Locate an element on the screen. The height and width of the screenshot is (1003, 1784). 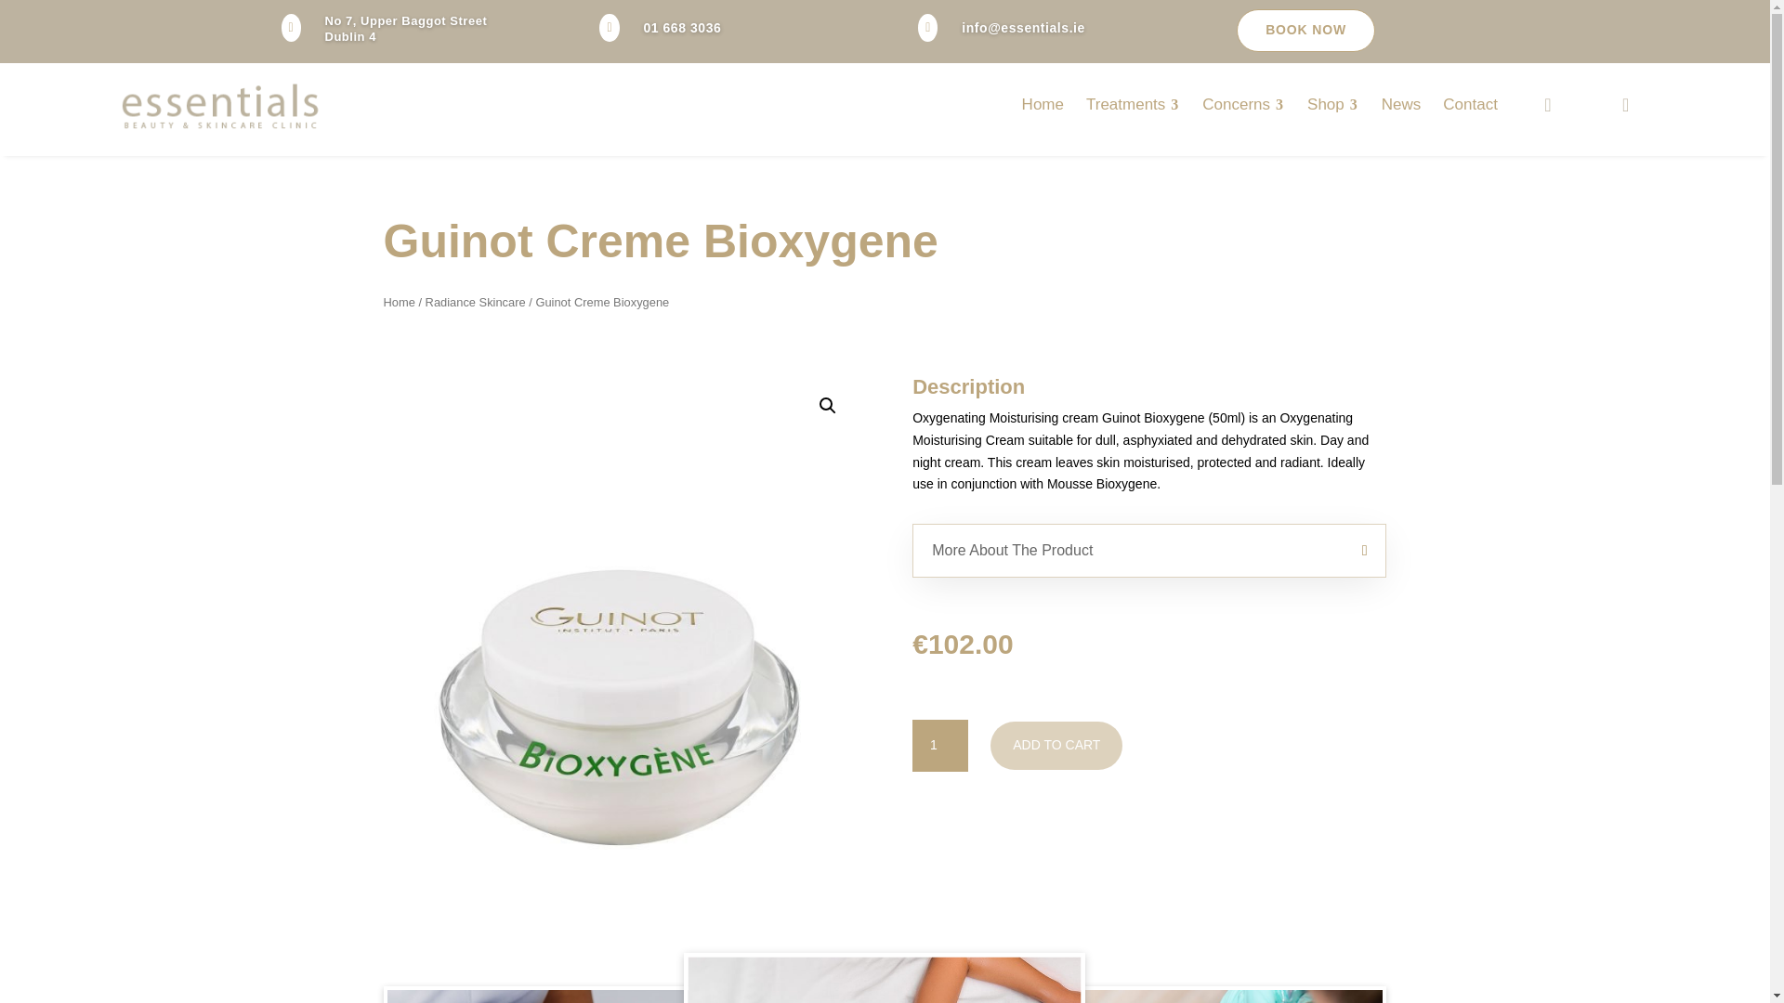
Contact is located at coordinates (1470, 104).